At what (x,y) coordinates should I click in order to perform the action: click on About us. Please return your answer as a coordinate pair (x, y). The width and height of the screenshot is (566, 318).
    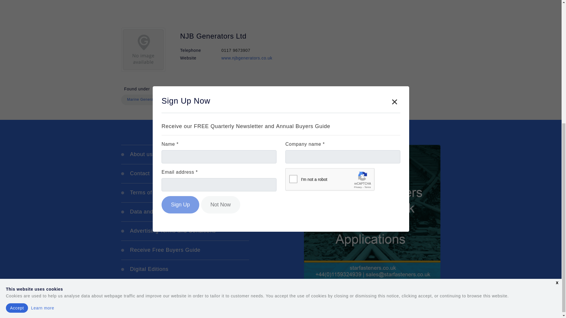
    Looking at the image, I should click on (185, 154).